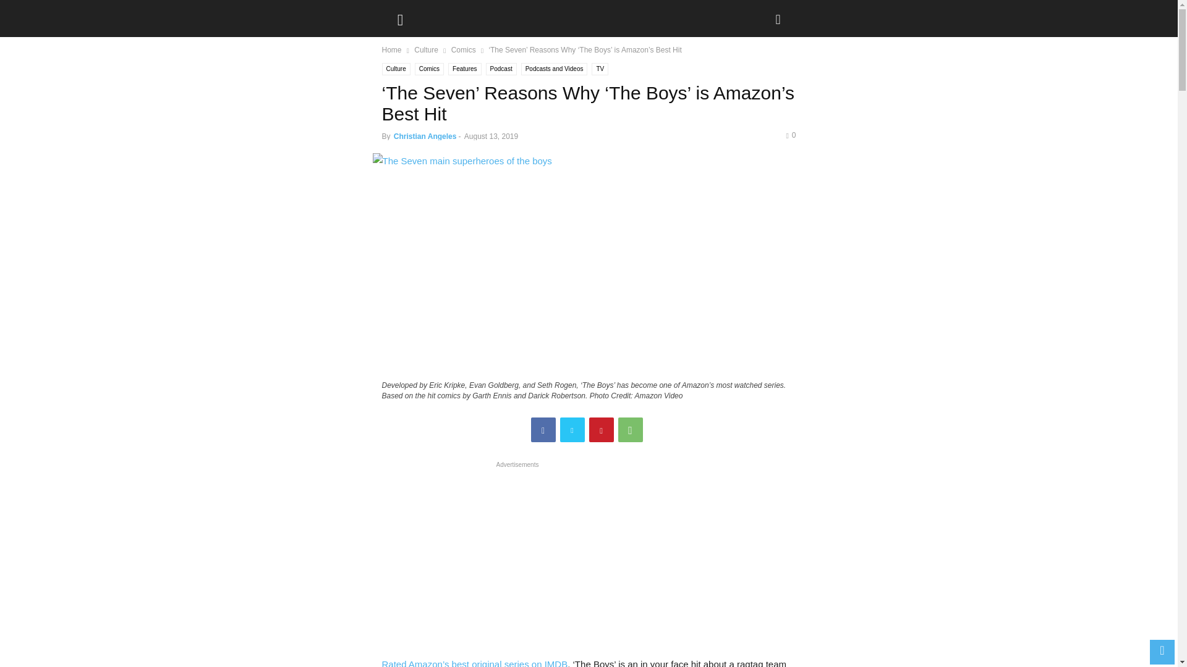 This screenshot has width=1187, height=667. I want to click on 0, so click(790, 135).